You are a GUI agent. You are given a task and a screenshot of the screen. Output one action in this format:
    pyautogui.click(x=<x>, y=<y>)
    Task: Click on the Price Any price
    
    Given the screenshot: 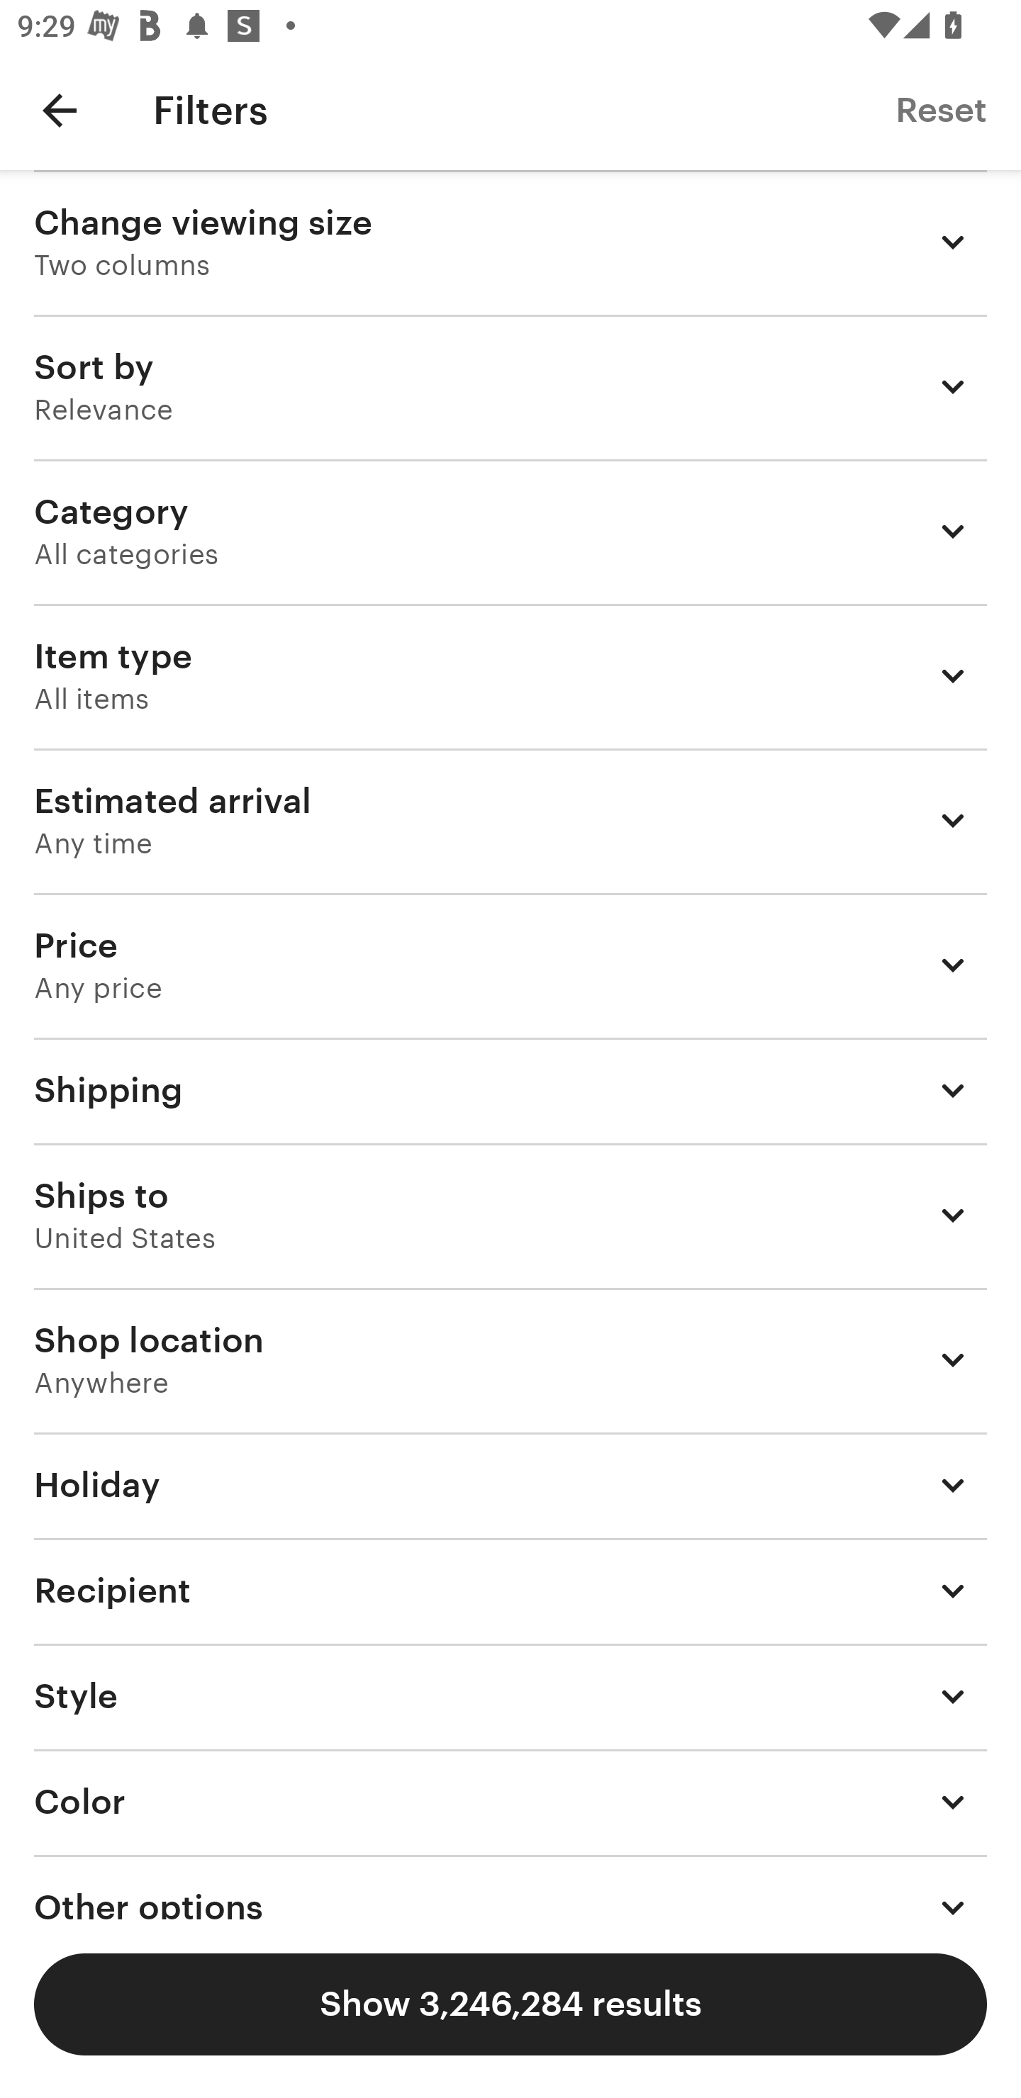 What is the action you would take?
    pyautogui.click(x=510, y=965)
    